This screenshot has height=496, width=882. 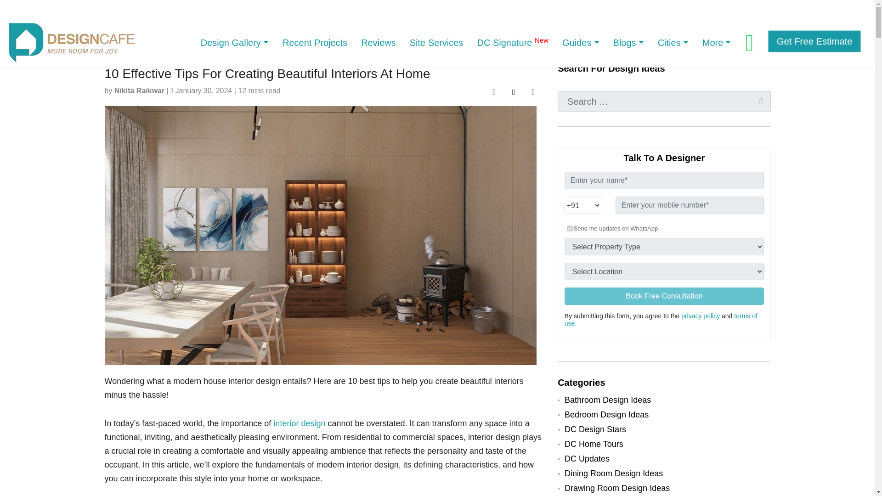 What do you see at coordinates (628, 42) in the screenshot?
I see `Blogs` at bounding box center [628, 42].